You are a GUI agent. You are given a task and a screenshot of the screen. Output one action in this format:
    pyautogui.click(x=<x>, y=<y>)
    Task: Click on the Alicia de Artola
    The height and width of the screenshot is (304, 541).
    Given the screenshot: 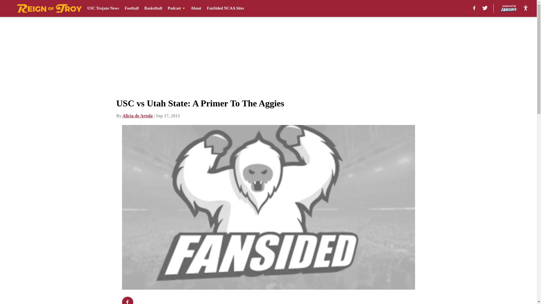 What is the action you would take?
    pyautogui.click(x=137, y=116)
    